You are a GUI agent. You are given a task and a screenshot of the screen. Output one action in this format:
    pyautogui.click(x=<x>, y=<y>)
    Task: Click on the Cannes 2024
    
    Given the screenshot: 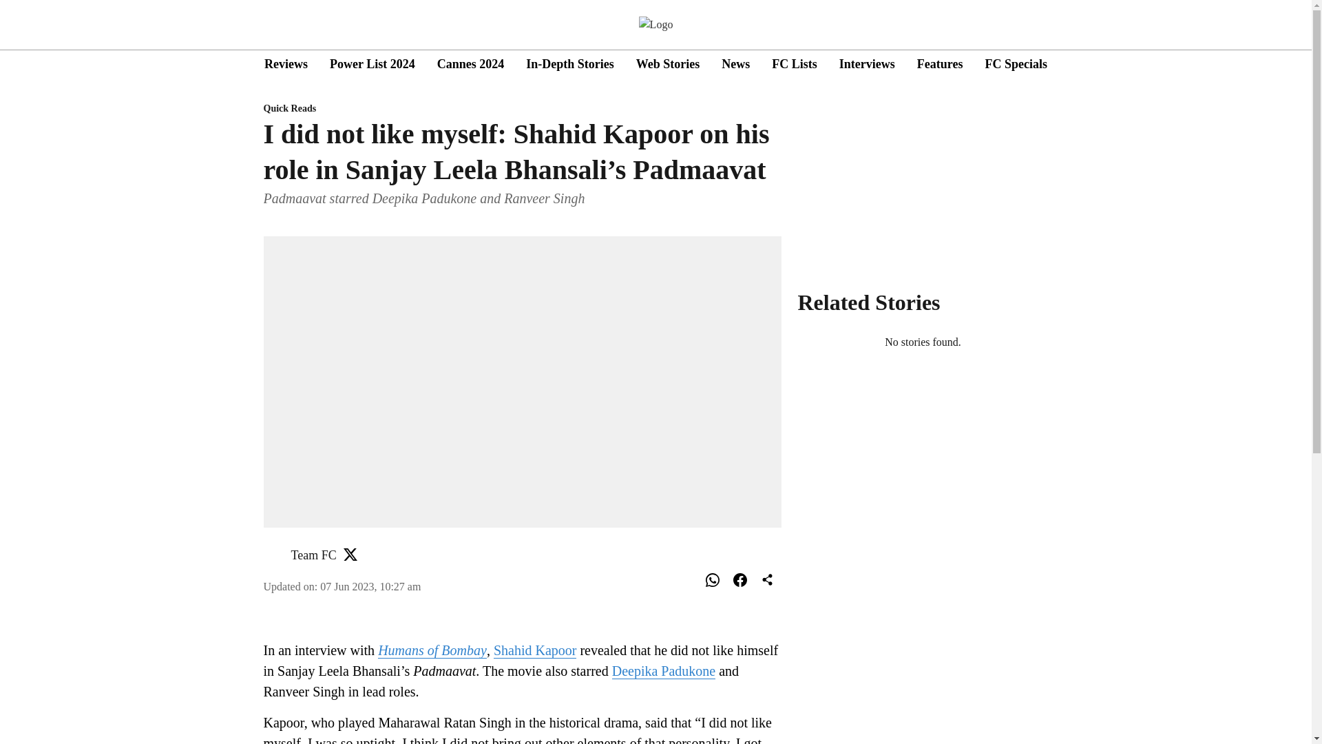 What is the action you would take?
    pyautogui.click(x=471, y=63)
    